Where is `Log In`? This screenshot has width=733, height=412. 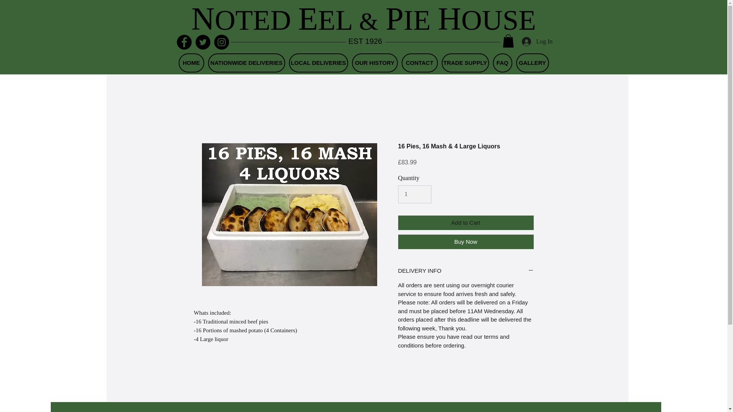
Log In is located at coordinates (533, 41).